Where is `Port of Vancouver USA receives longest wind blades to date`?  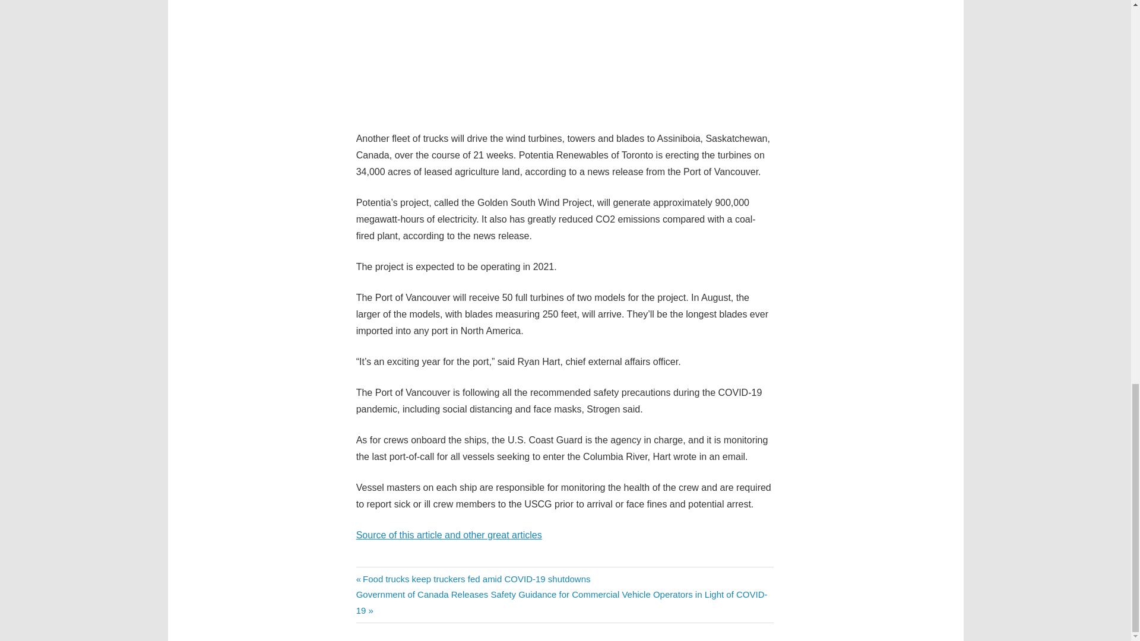 Port of Vancouver USA receives longest wind blades to date is located at coordinates (565, 58).